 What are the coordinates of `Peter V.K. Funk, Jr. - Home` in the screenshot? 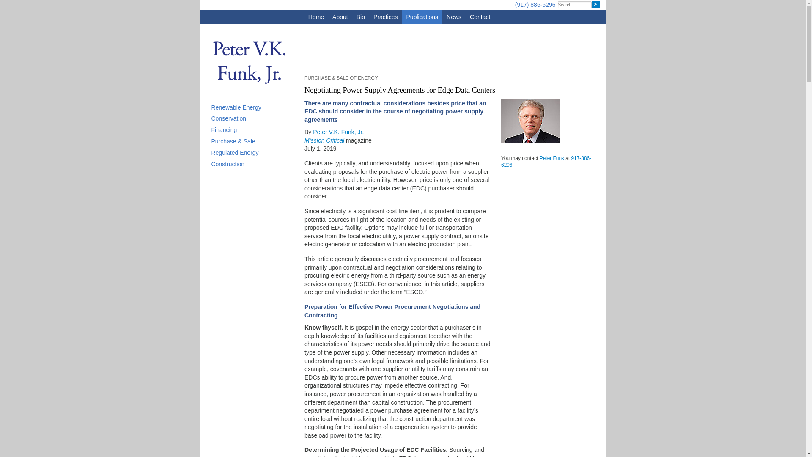 It's located at (248, 93).